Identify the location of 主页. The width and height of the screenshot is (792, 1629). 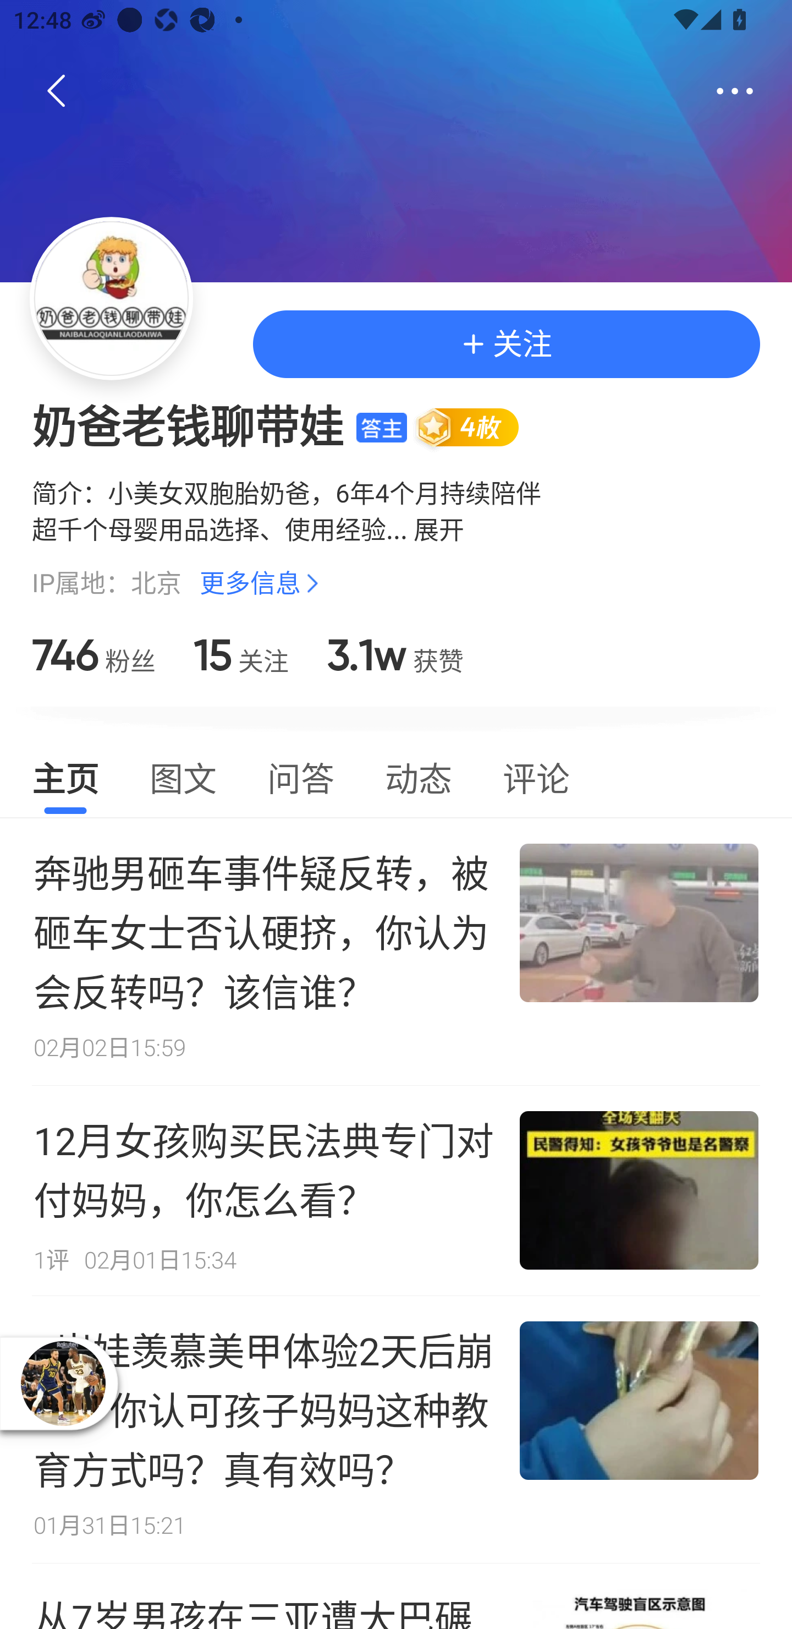
(65, 776).